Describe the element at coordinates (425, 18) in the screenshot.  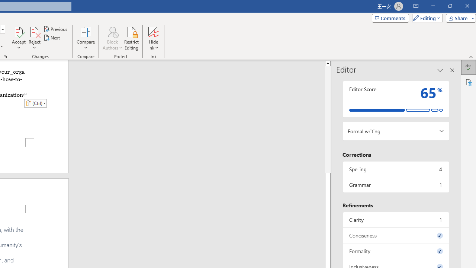
I see `Editing` at that location.